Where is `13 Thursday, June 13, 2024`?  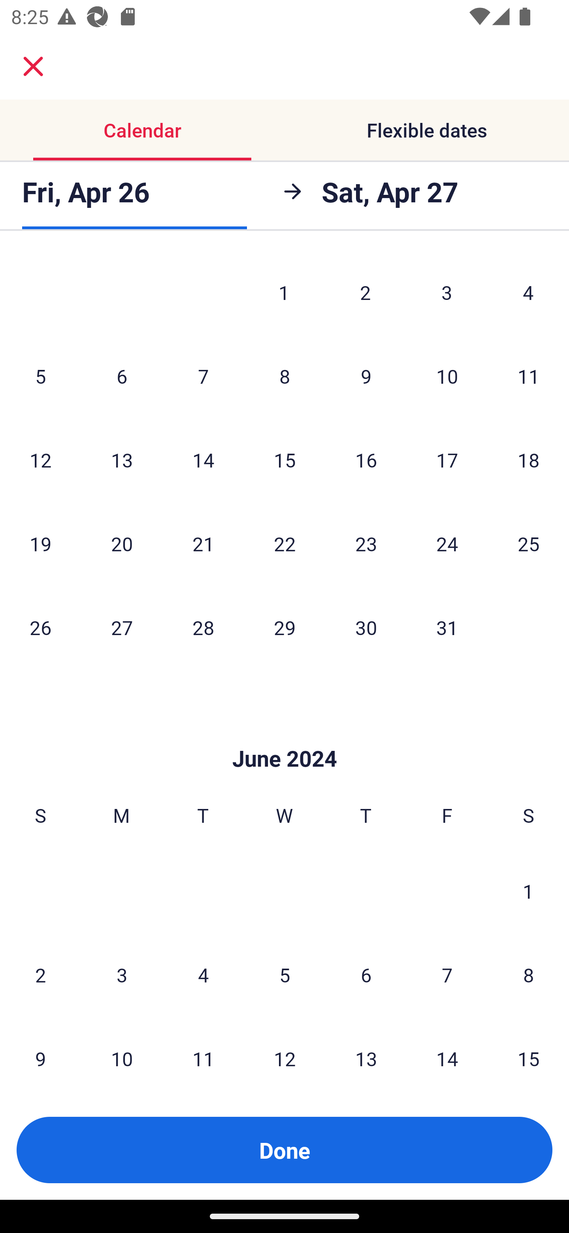
13 Thursday, June 13, 2024 is located at coordinates (366, 1051).